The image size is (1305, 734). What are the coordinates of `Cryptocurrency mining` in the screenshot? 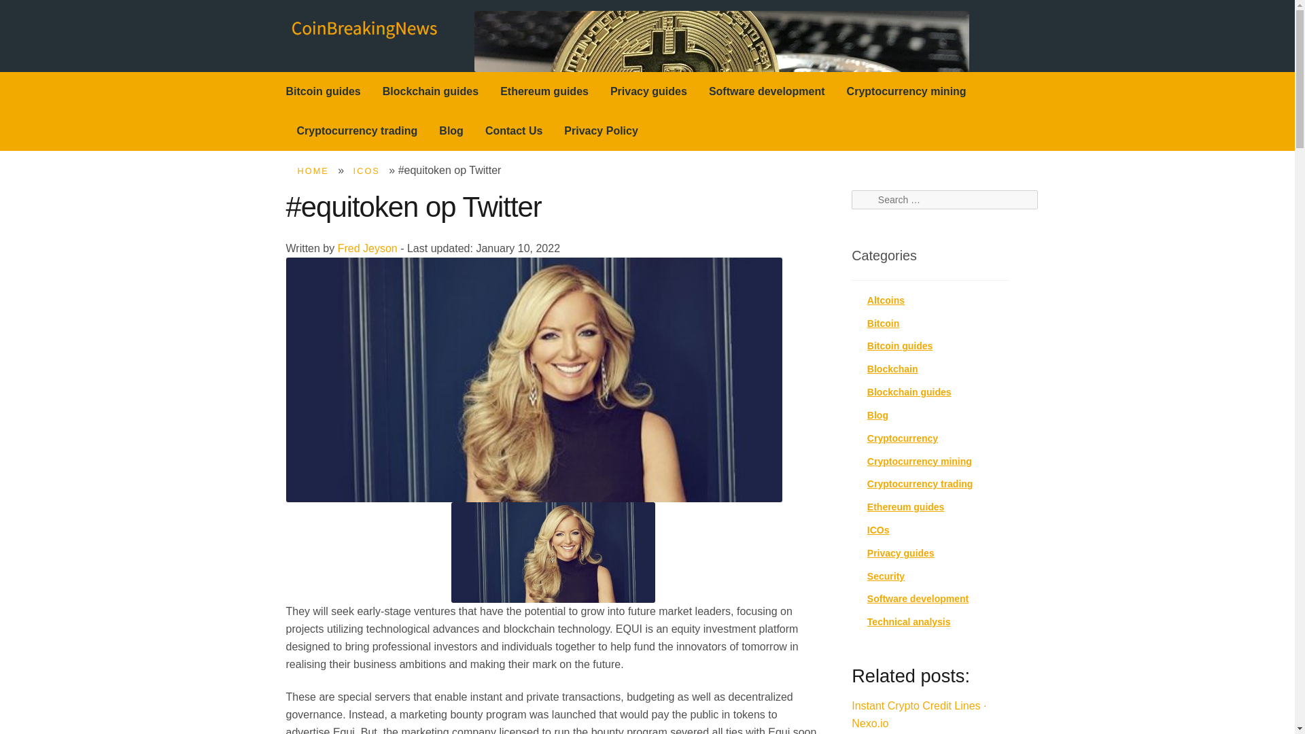 It's located at (920, 461).